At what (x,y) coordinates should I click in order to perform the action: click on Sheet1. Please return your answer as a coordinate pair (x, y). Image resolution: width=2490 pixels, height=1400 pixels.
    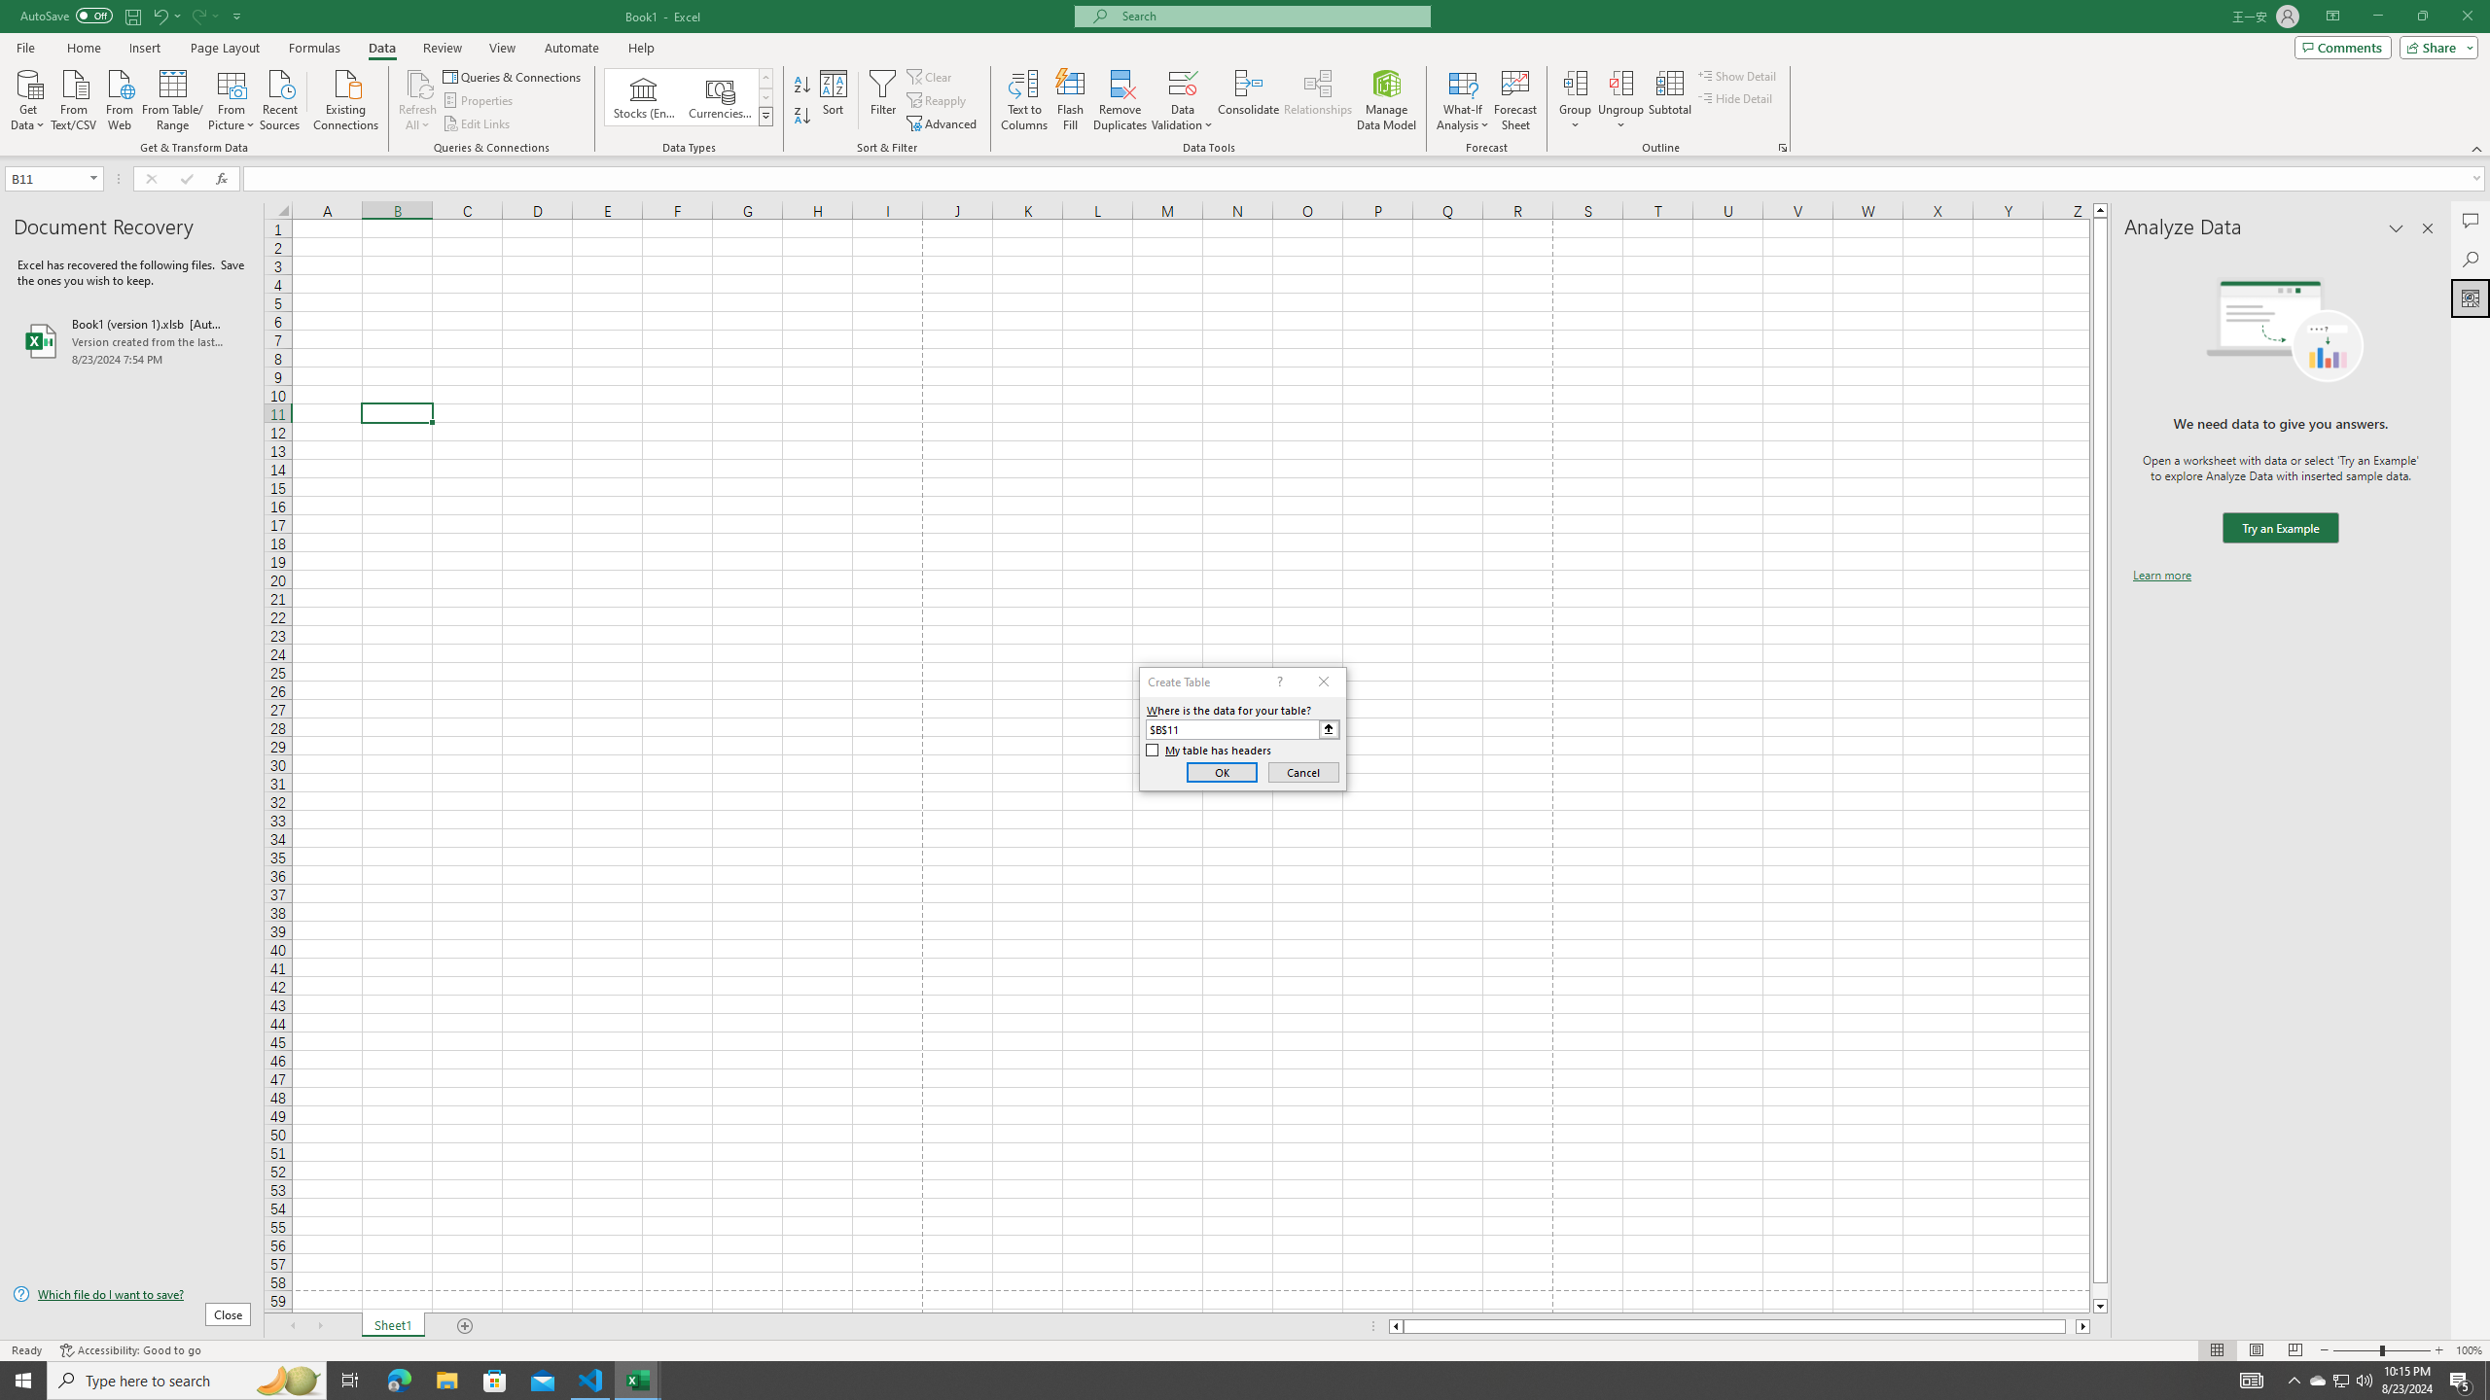
    Looking at the image, I should click on (393, 1326).